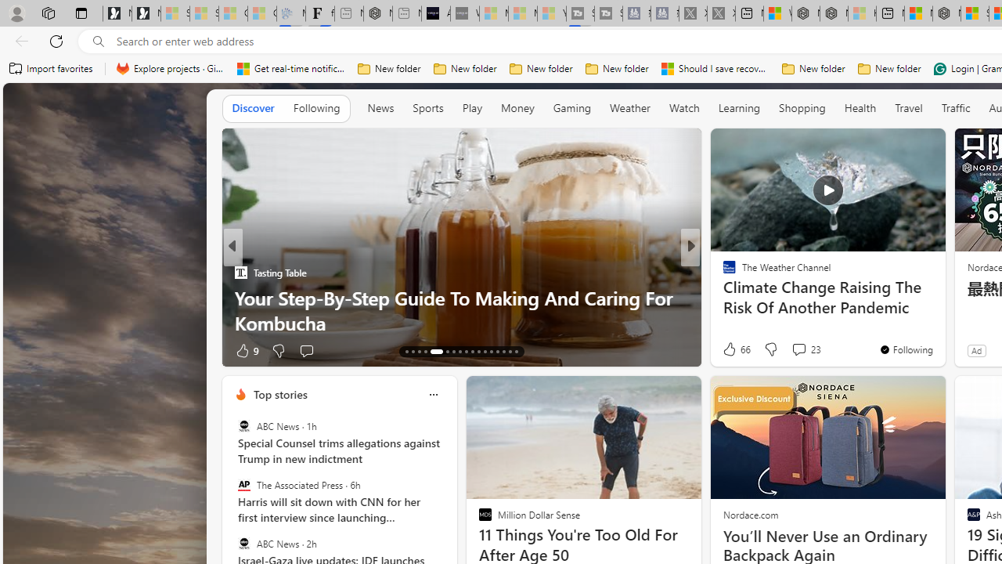 The image size is (1002, 564). What do you see at coordinates (723, 272) in the screenshot?
I see `The Independent` at bounding box center [723, 272].